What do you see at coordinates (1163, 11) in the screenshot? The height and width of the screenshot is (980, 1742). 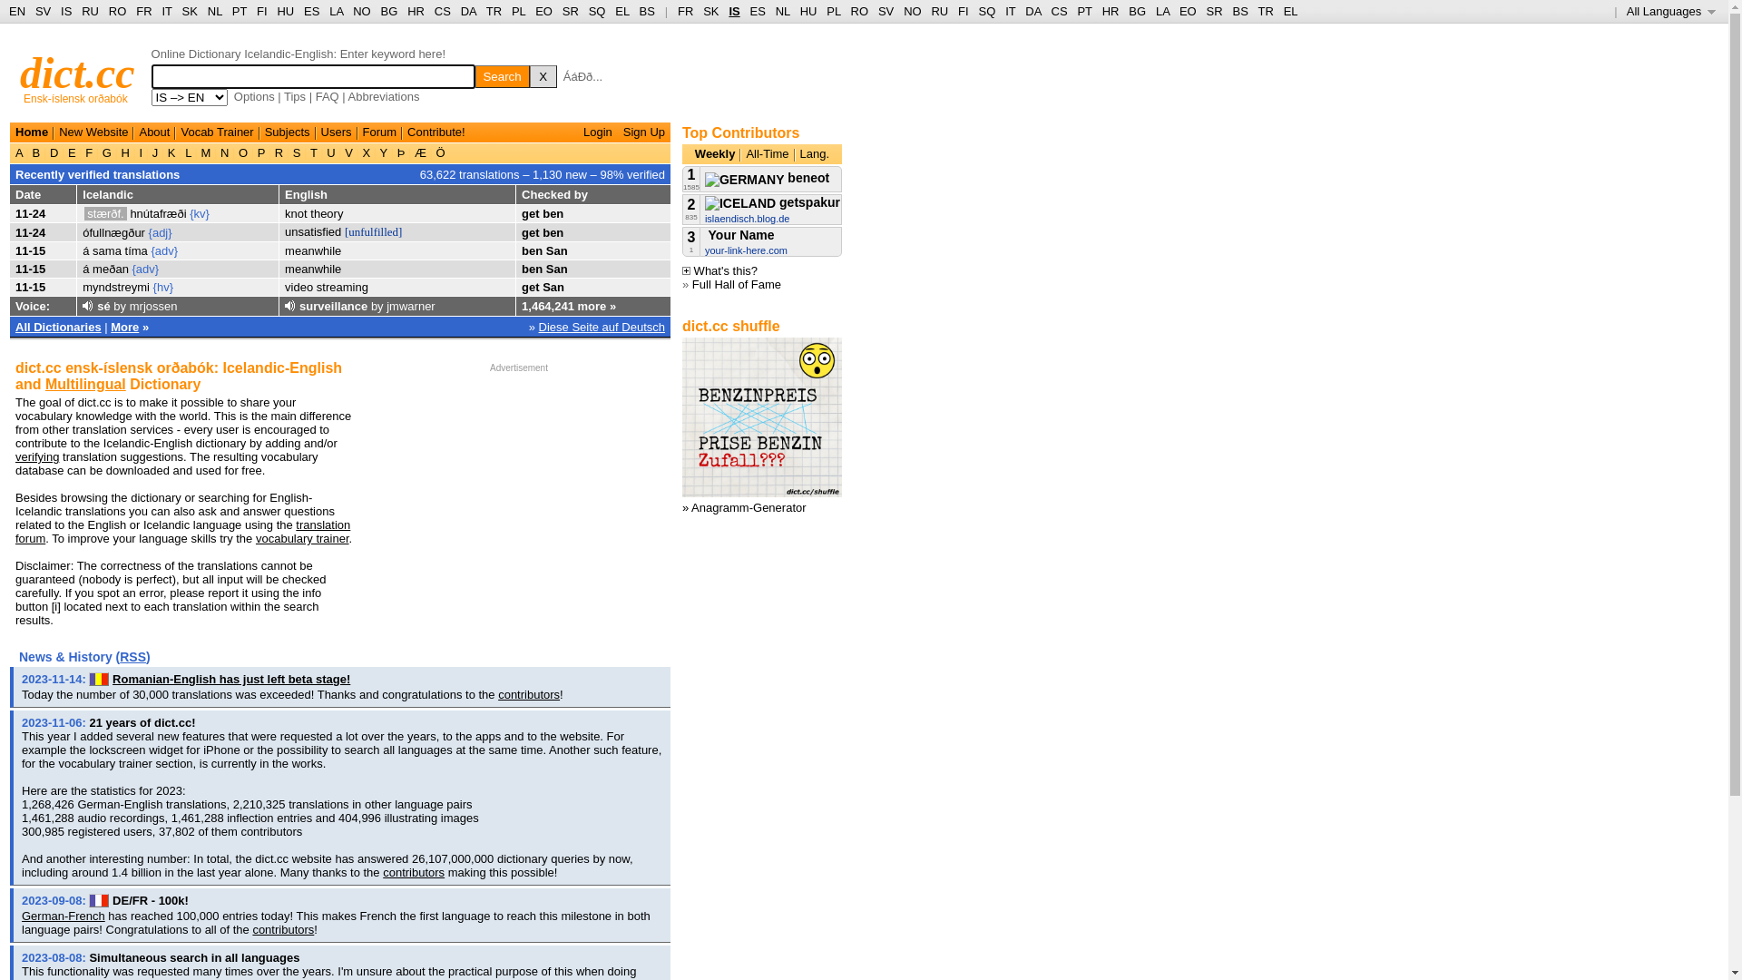 I see `LA` at bounding box center [1163, 11].